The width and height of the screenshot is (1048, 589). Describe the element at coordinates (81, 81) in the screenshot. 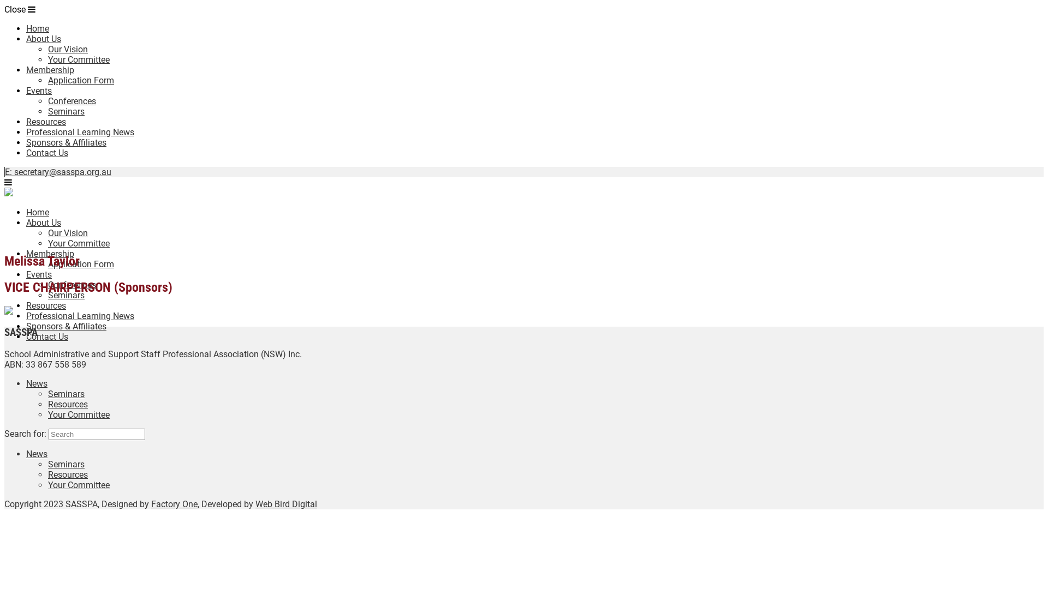

I see `Application Form` at that location.